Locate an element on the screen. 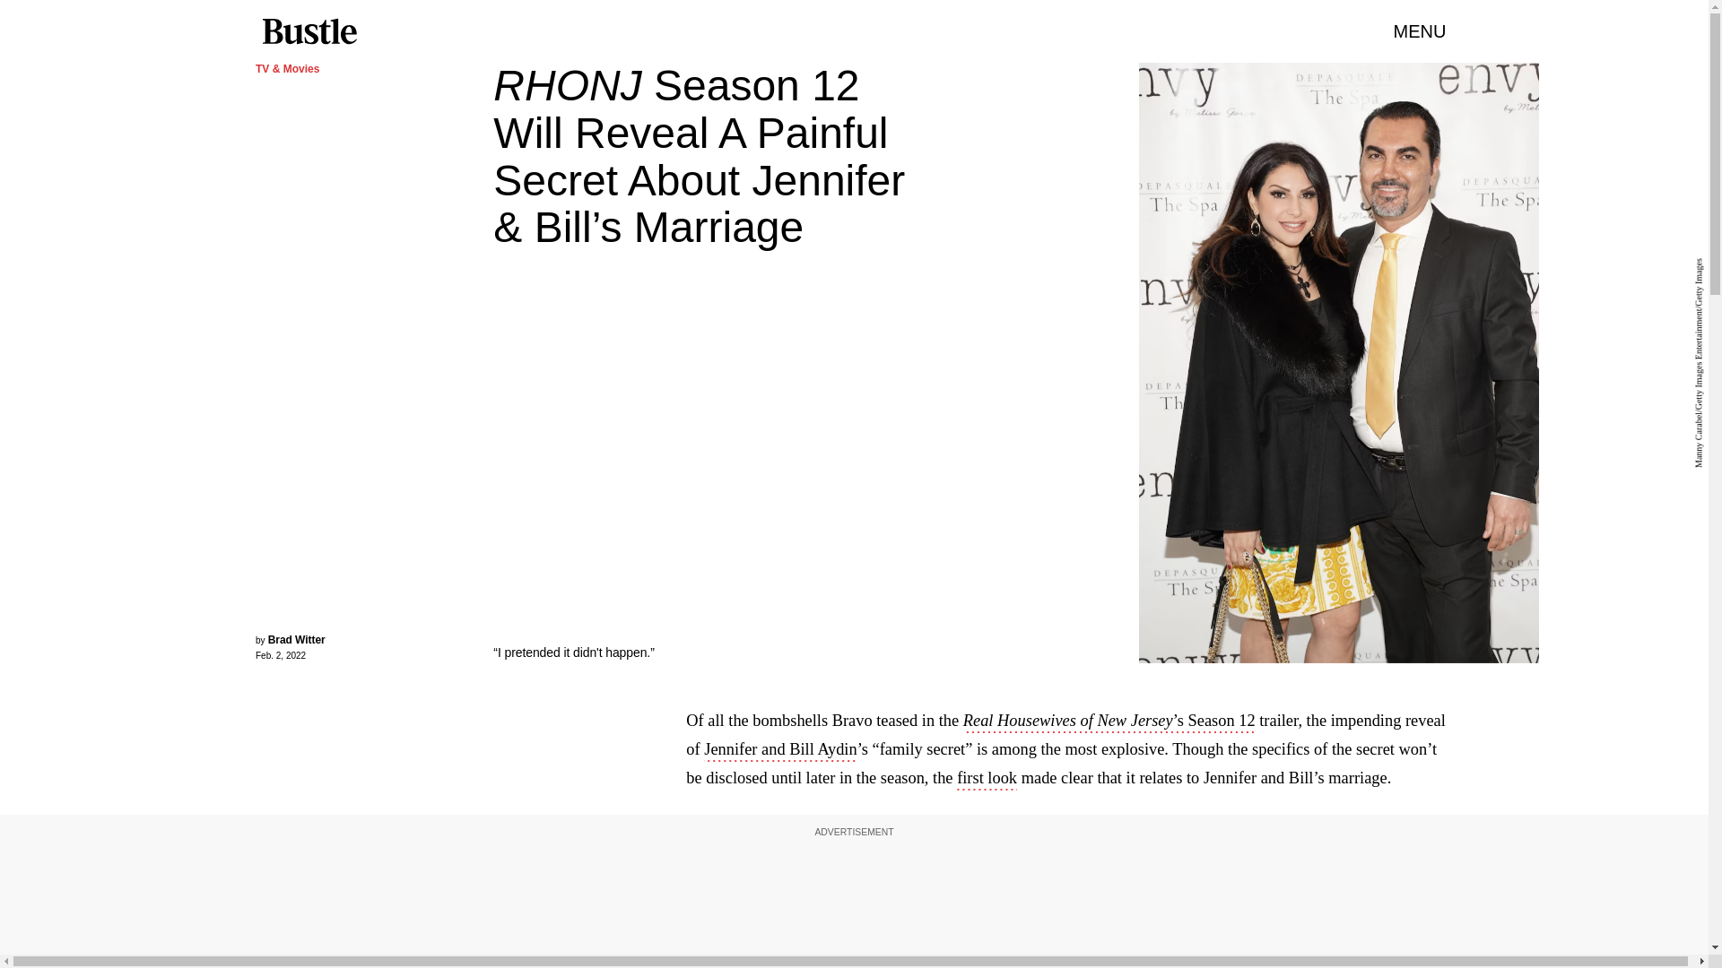 The width and height of the screenshot is (1722, 968). Jennifer and Bill Aydin is located at coordinates (780, 751).